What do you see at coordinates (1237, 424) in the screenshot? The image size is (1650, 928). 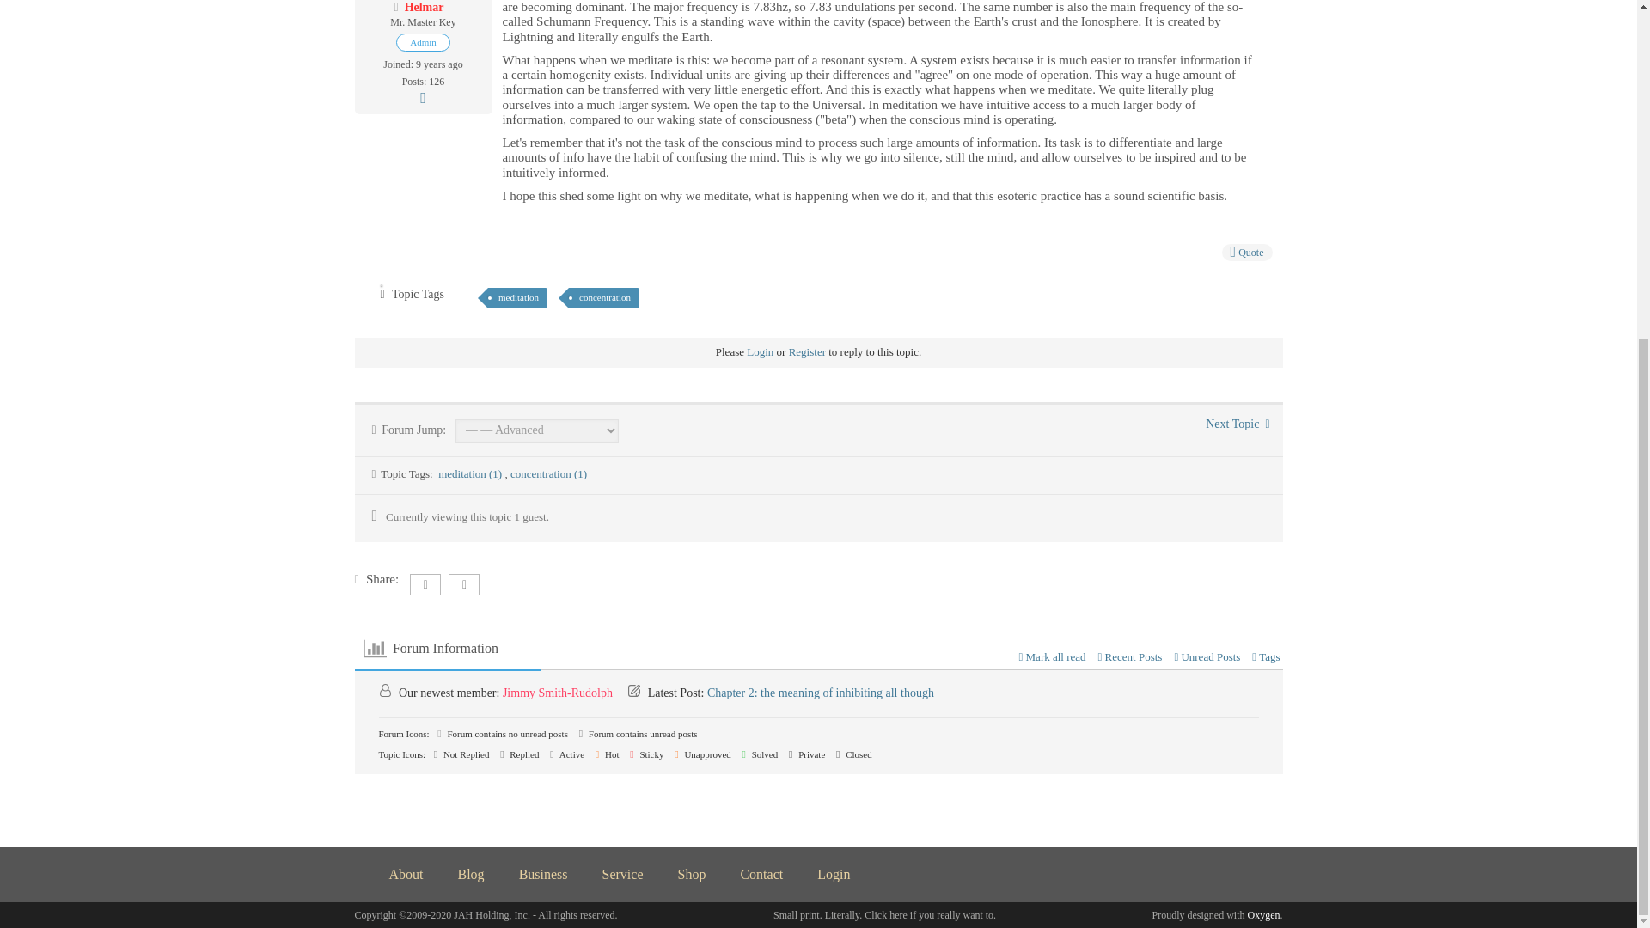 I see `Next Topic  ` at bounding box center [1237, 424].